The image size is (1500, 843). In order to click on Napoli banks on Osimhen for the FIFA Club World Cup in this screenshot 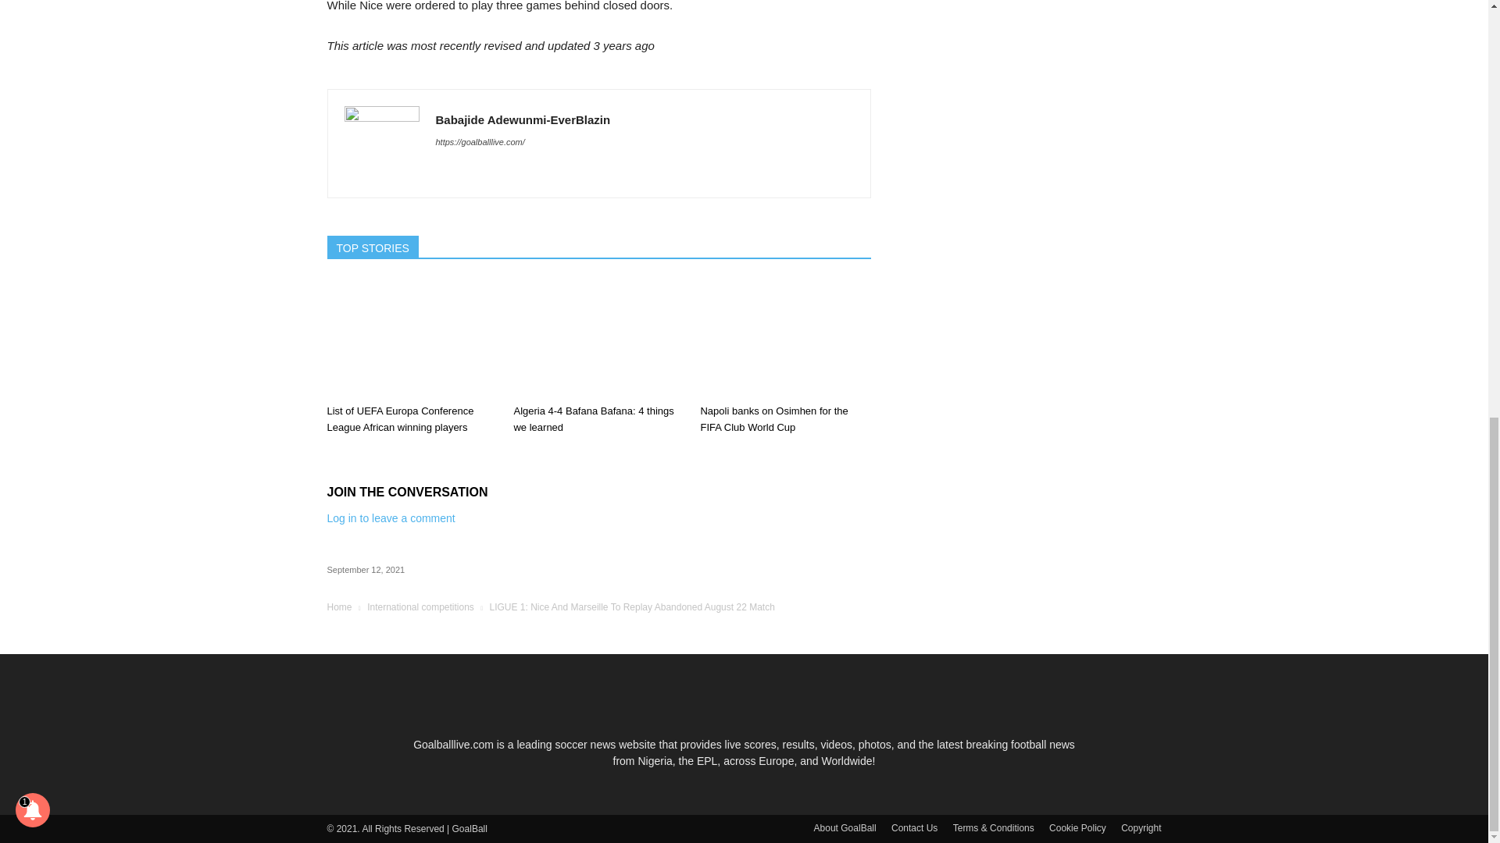, I will do `click(773, 419)`.